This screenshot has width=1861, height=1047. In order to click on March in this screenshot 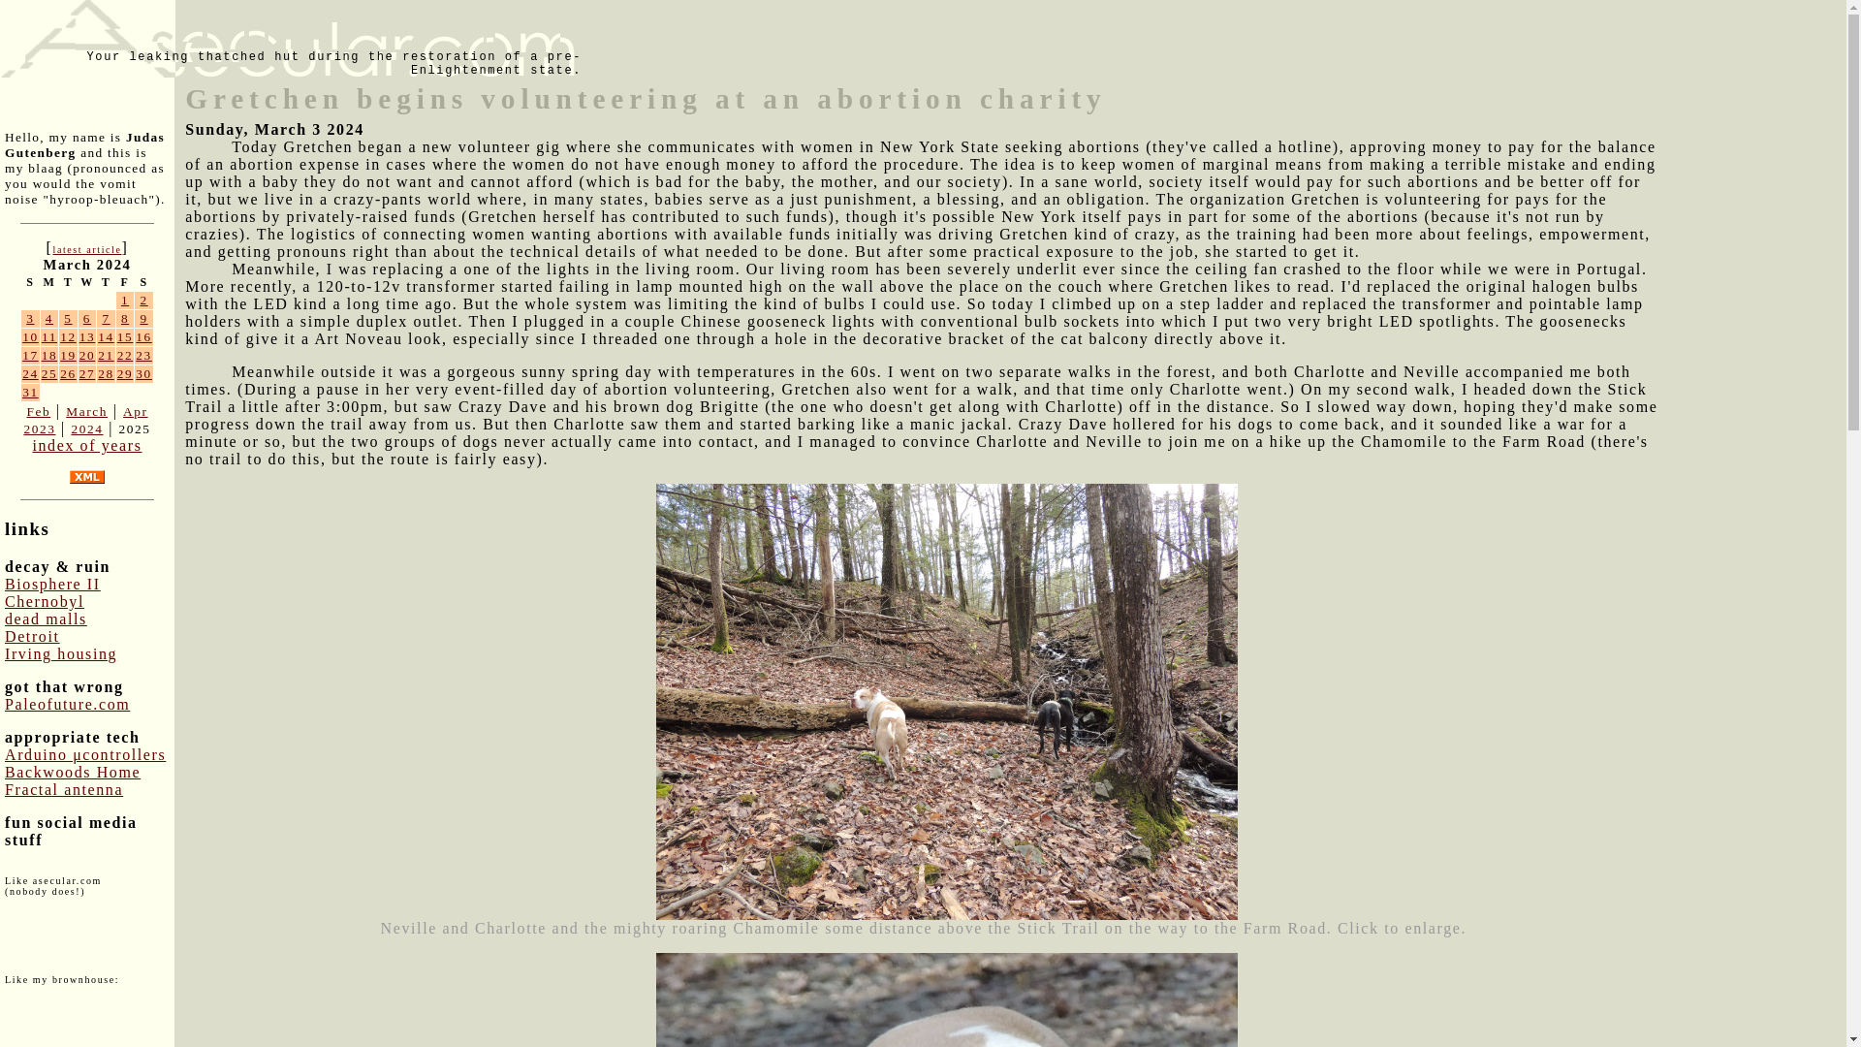, I will do `click(86, 411)`.